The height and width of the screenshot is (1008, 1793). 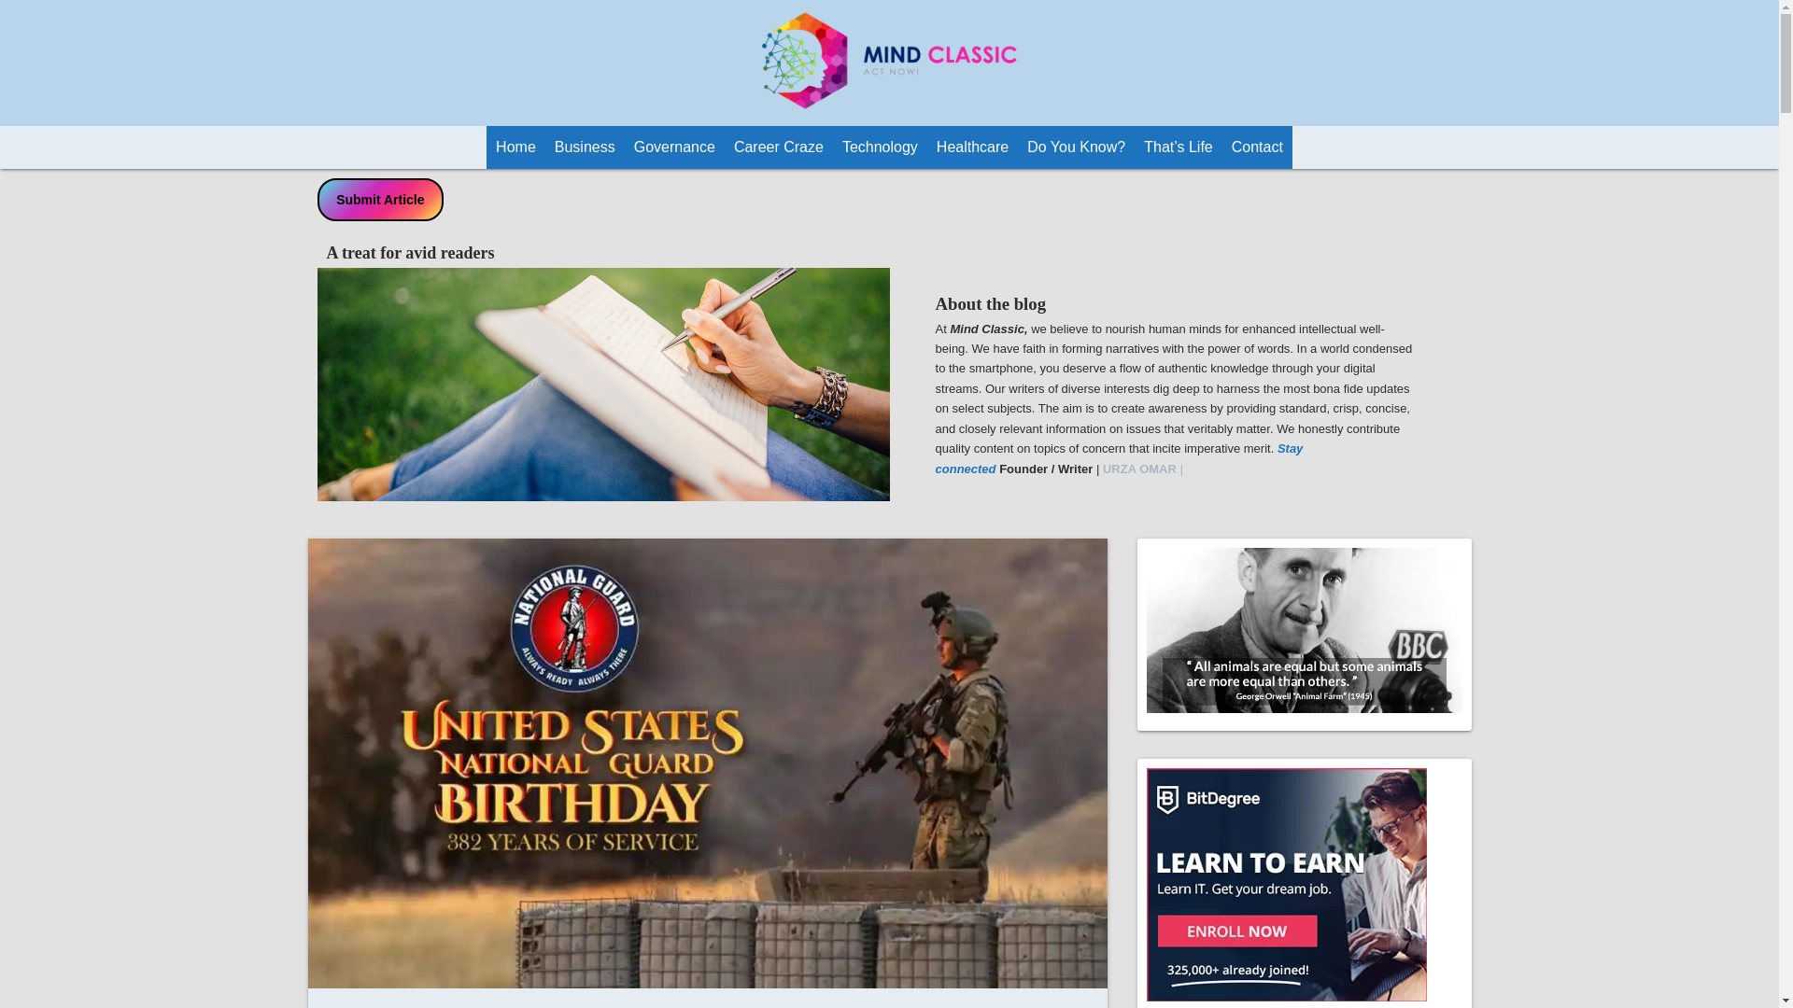 I want to click on Business, so click(x=585, y=147).